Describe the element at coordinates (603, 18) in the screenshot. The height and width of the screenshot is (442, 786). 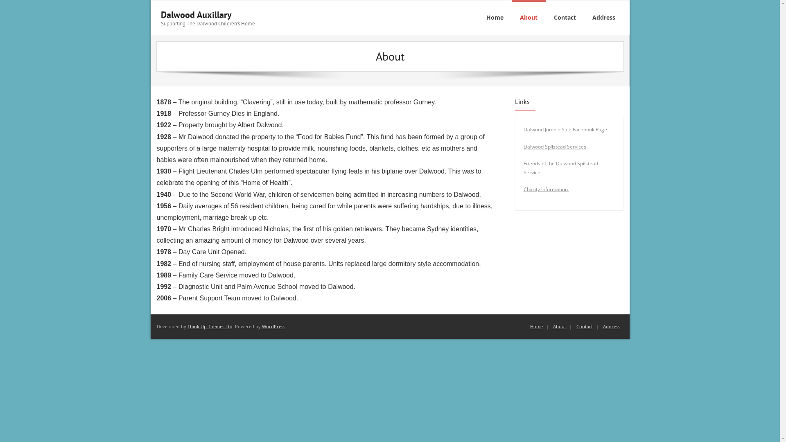
I see `Address` at that location.